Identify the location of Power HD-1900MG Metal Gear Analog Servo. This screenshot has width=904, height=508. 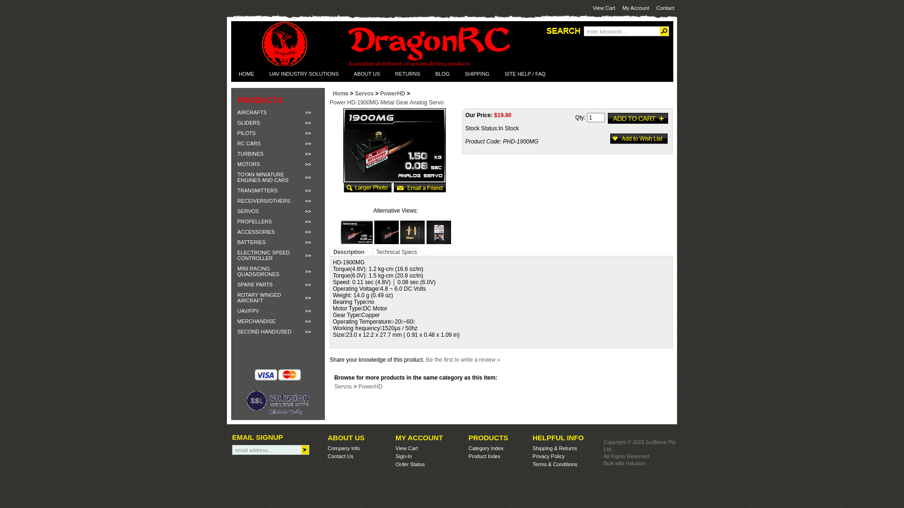
(368, 190).